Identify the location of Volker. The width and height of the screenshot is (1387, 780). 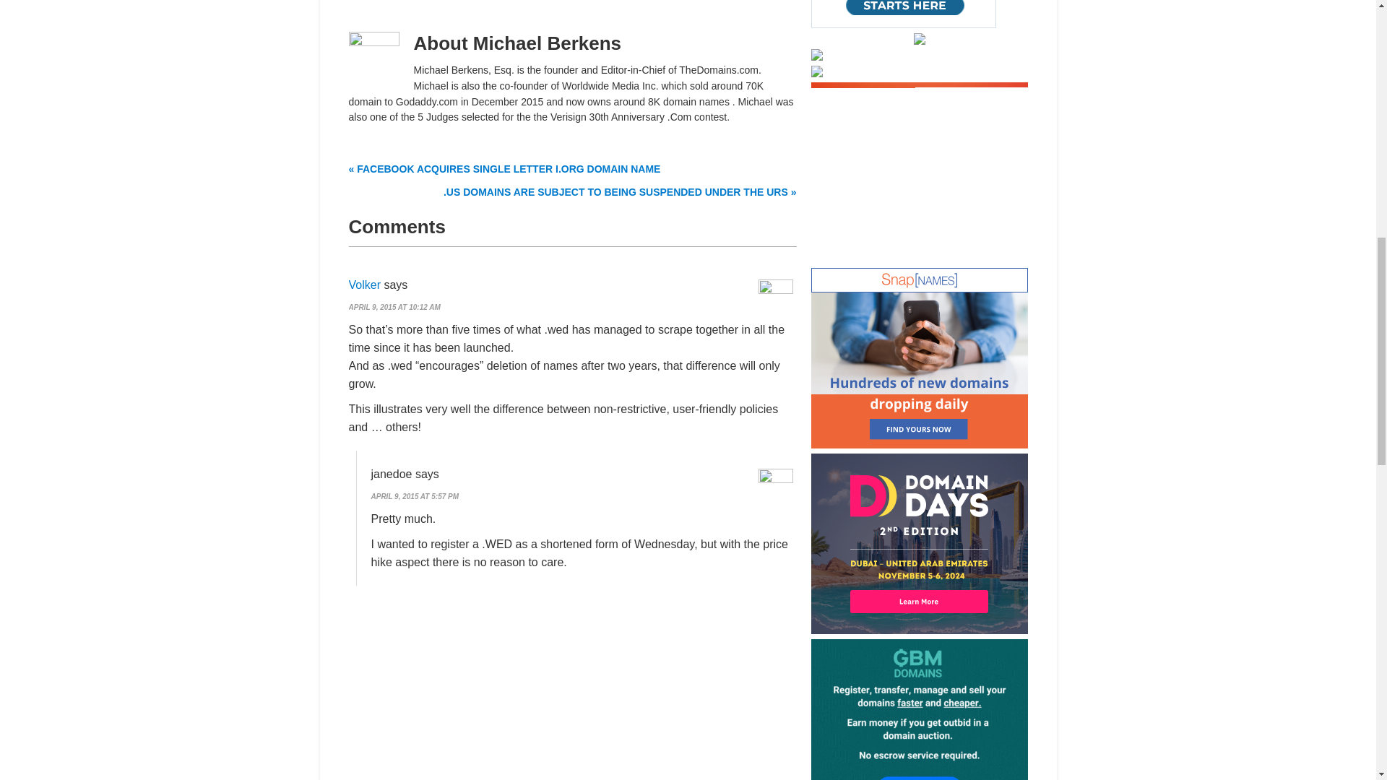
(364, 285).